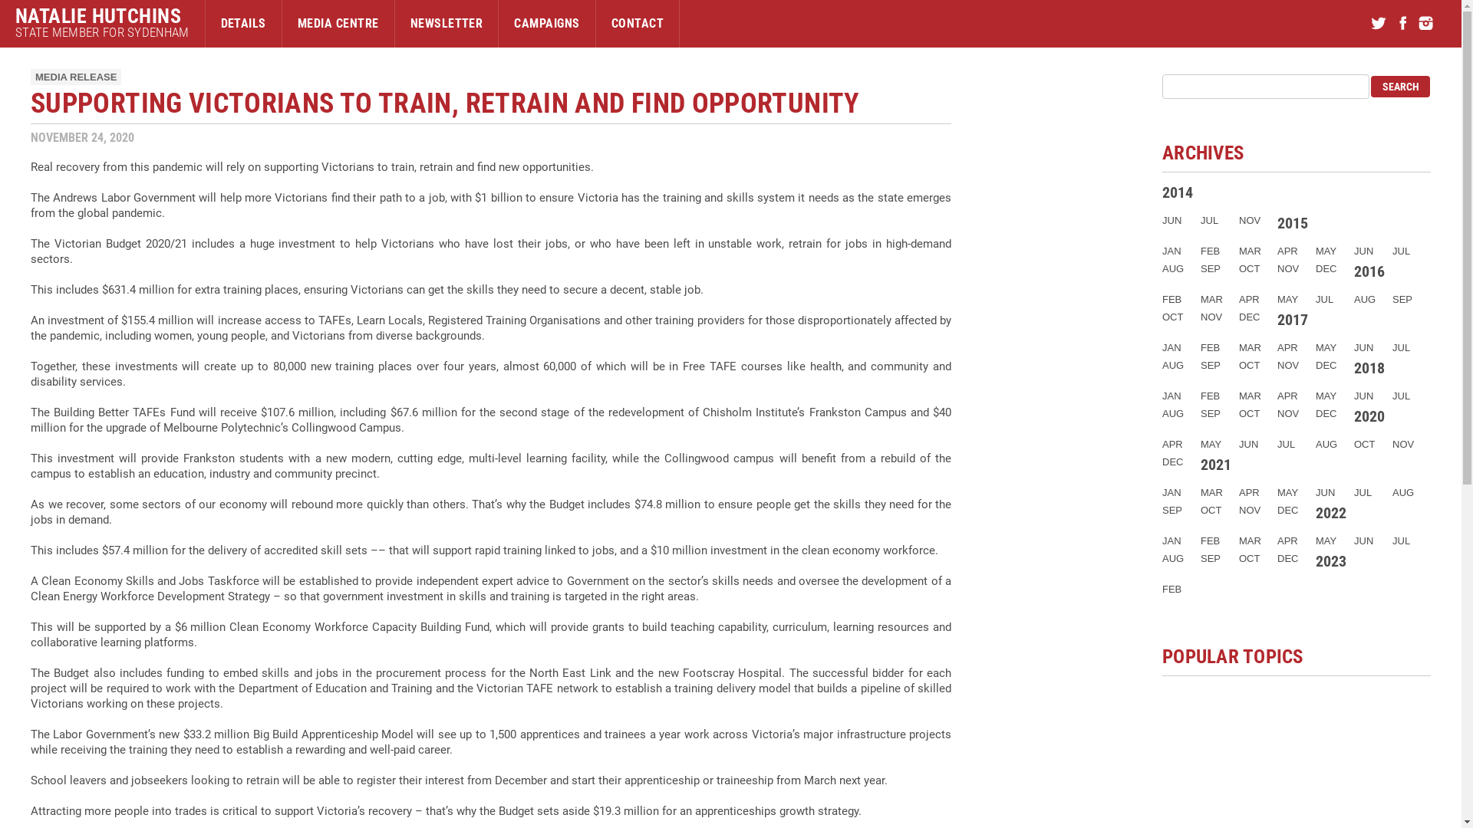 This screenshot has width=1473, height=828. What do you see at coordinates (1172, 317) in the screenshot?
I see `OCT` at bounding box center [1172, 317].